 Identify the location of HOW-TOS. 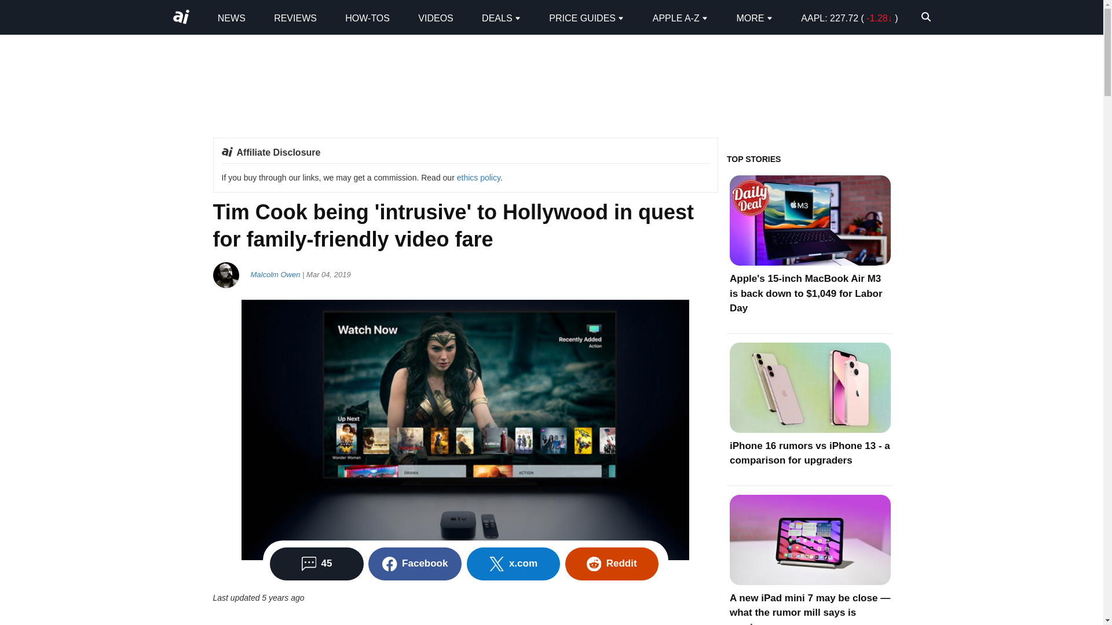
(367, 17).